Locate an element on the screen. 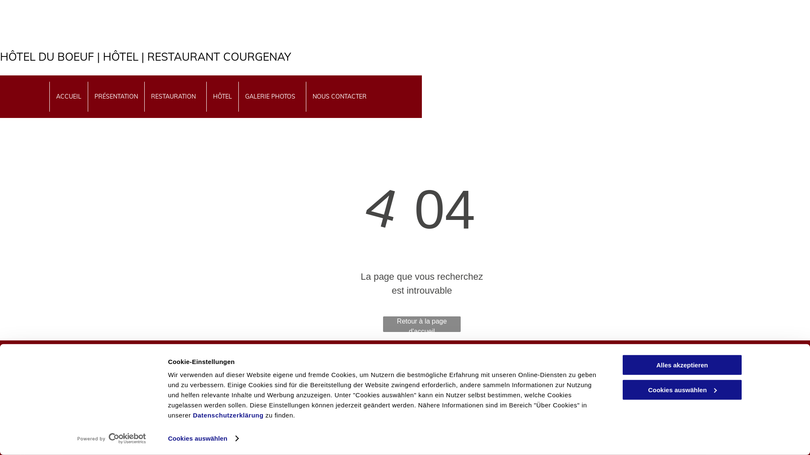 The image size is (810, 455). ACCUEIL is located at coordinates (68, 97).